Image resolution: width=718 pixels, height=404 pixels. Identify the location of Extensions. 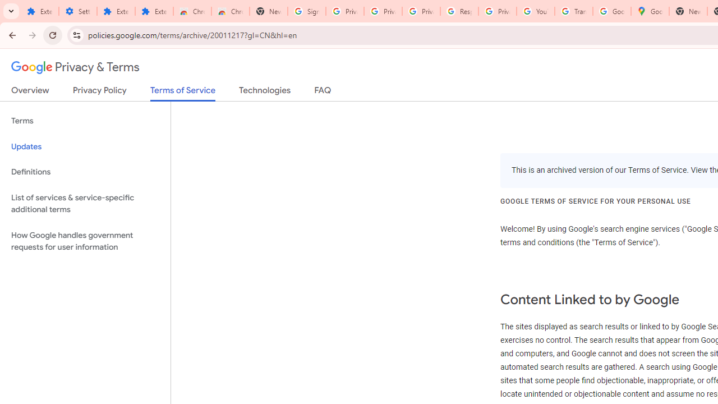
(39, 11).